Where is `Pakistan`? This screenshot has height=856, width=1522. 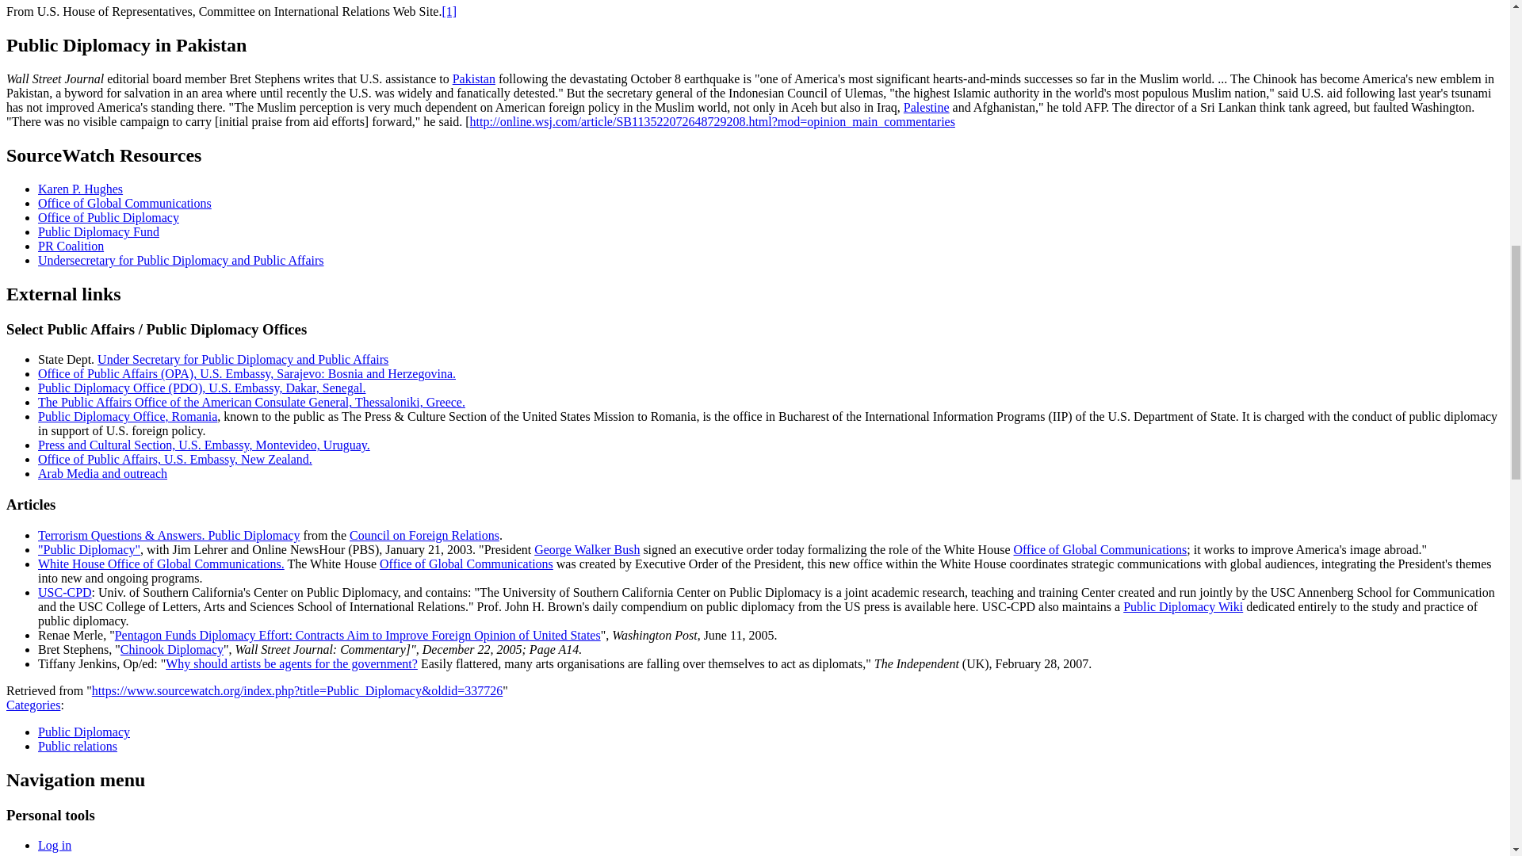 Pakistan is located at coordinates (474, 78).